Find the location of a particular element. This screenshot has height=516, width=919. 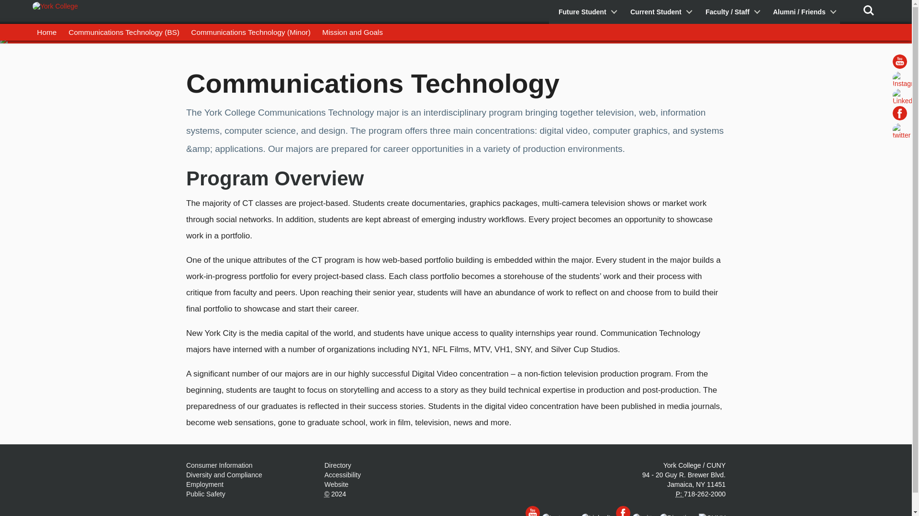

Diversity and Compliance is located at coordinates (224, 475).